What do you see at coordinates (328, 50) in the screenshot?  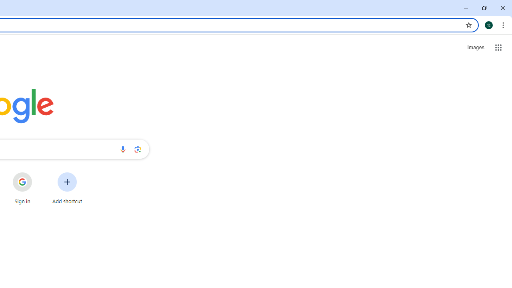 I see `Paragraph Spacing` at bounding box center [328, 50].